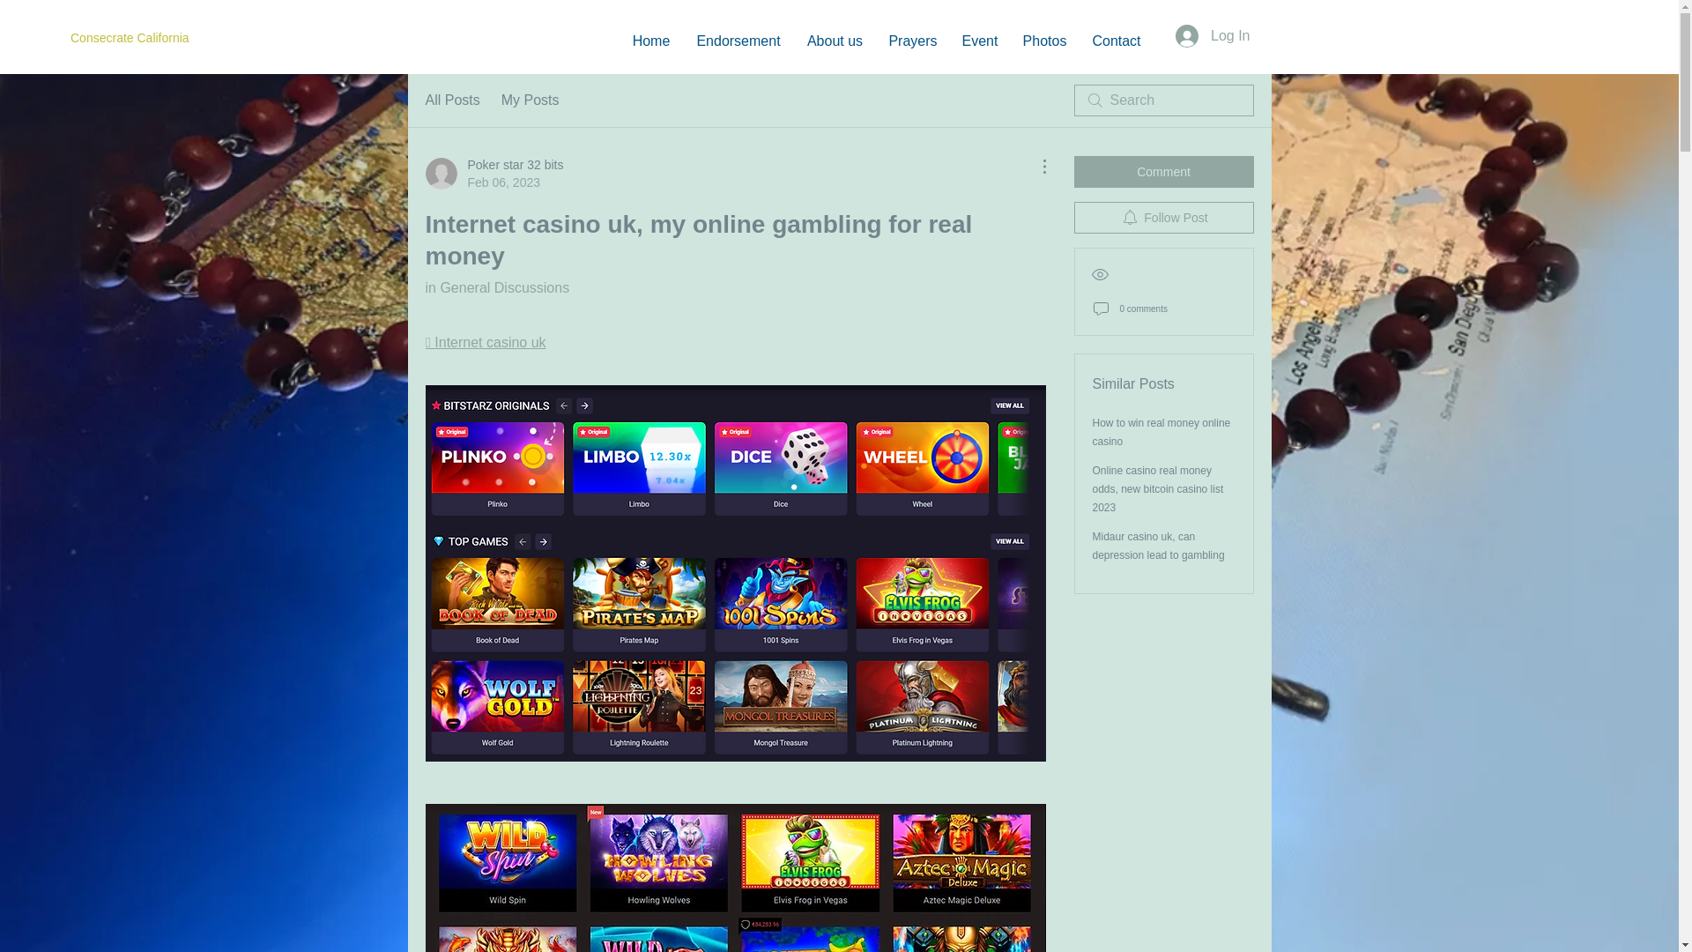 This screenshot has width=1692, height=952. Describe the element at coordinates (1163, 171) in the screenshot. I see `Home` at that location.